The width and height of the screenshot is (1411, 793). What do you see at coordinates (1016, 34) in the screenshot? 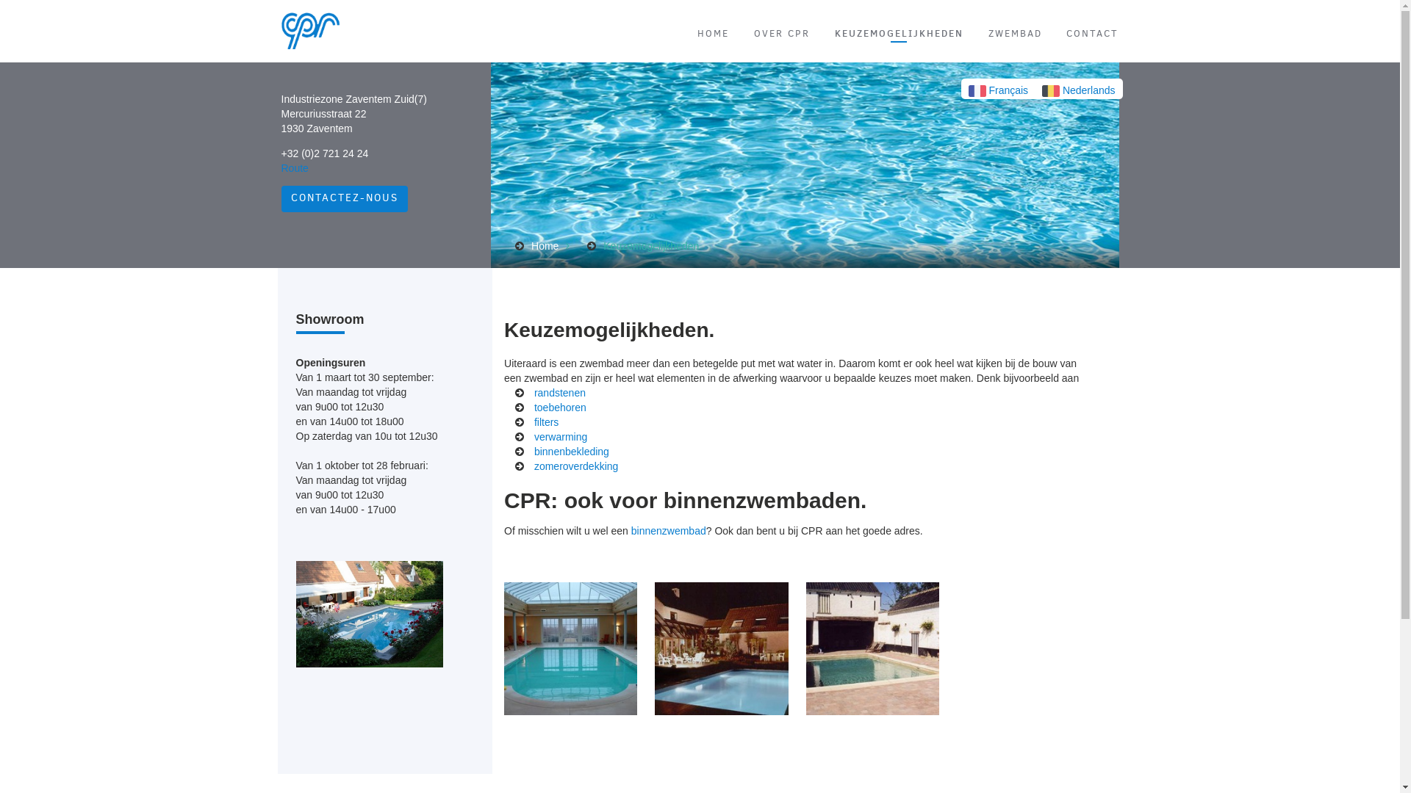
I see `ZWEMBAD` at bounding box center [1016, 34].